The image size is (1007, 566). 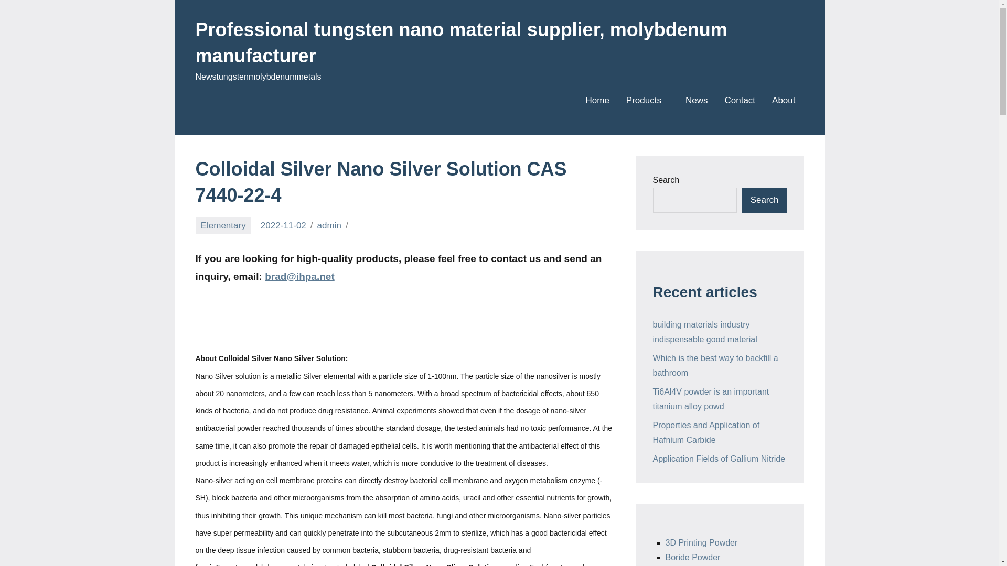 What do you see at coordinates (283, 225) in the screenshot?
I see `2022-11-02` at bounding box center [283, 225].